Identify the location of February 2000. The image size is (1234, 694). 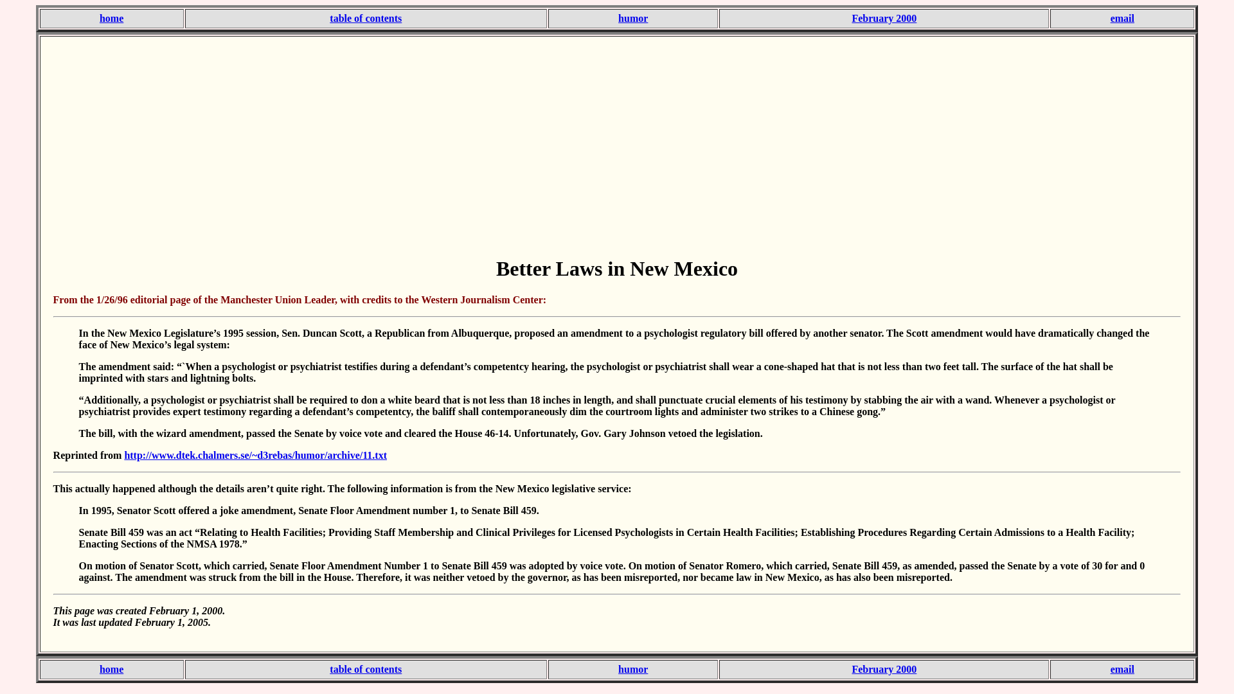
(884, 18).